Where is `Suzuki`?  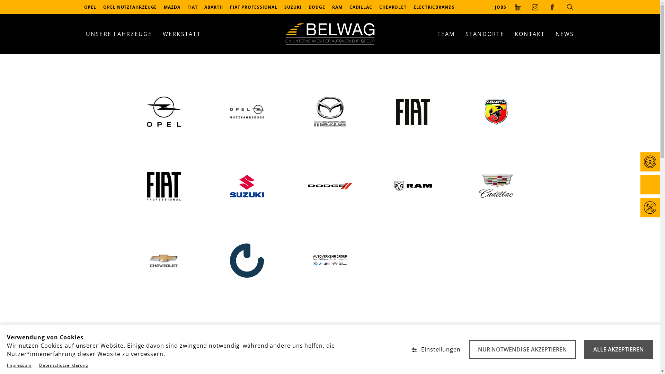 Suzuki is located at coordinates (247, 186).